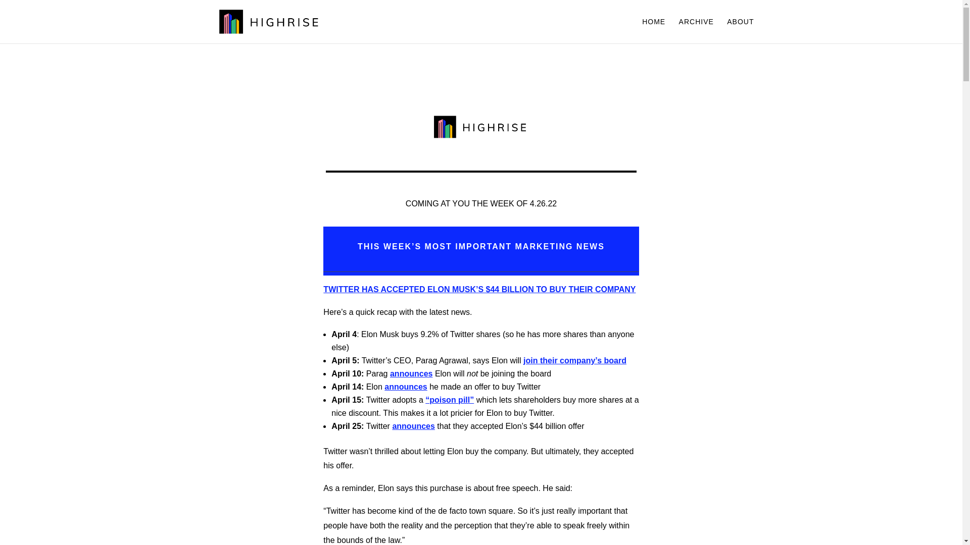  Describe the element at coordinates (481, 127) in the screenshot. I see `Highrise-Logo-lrg` at that location.